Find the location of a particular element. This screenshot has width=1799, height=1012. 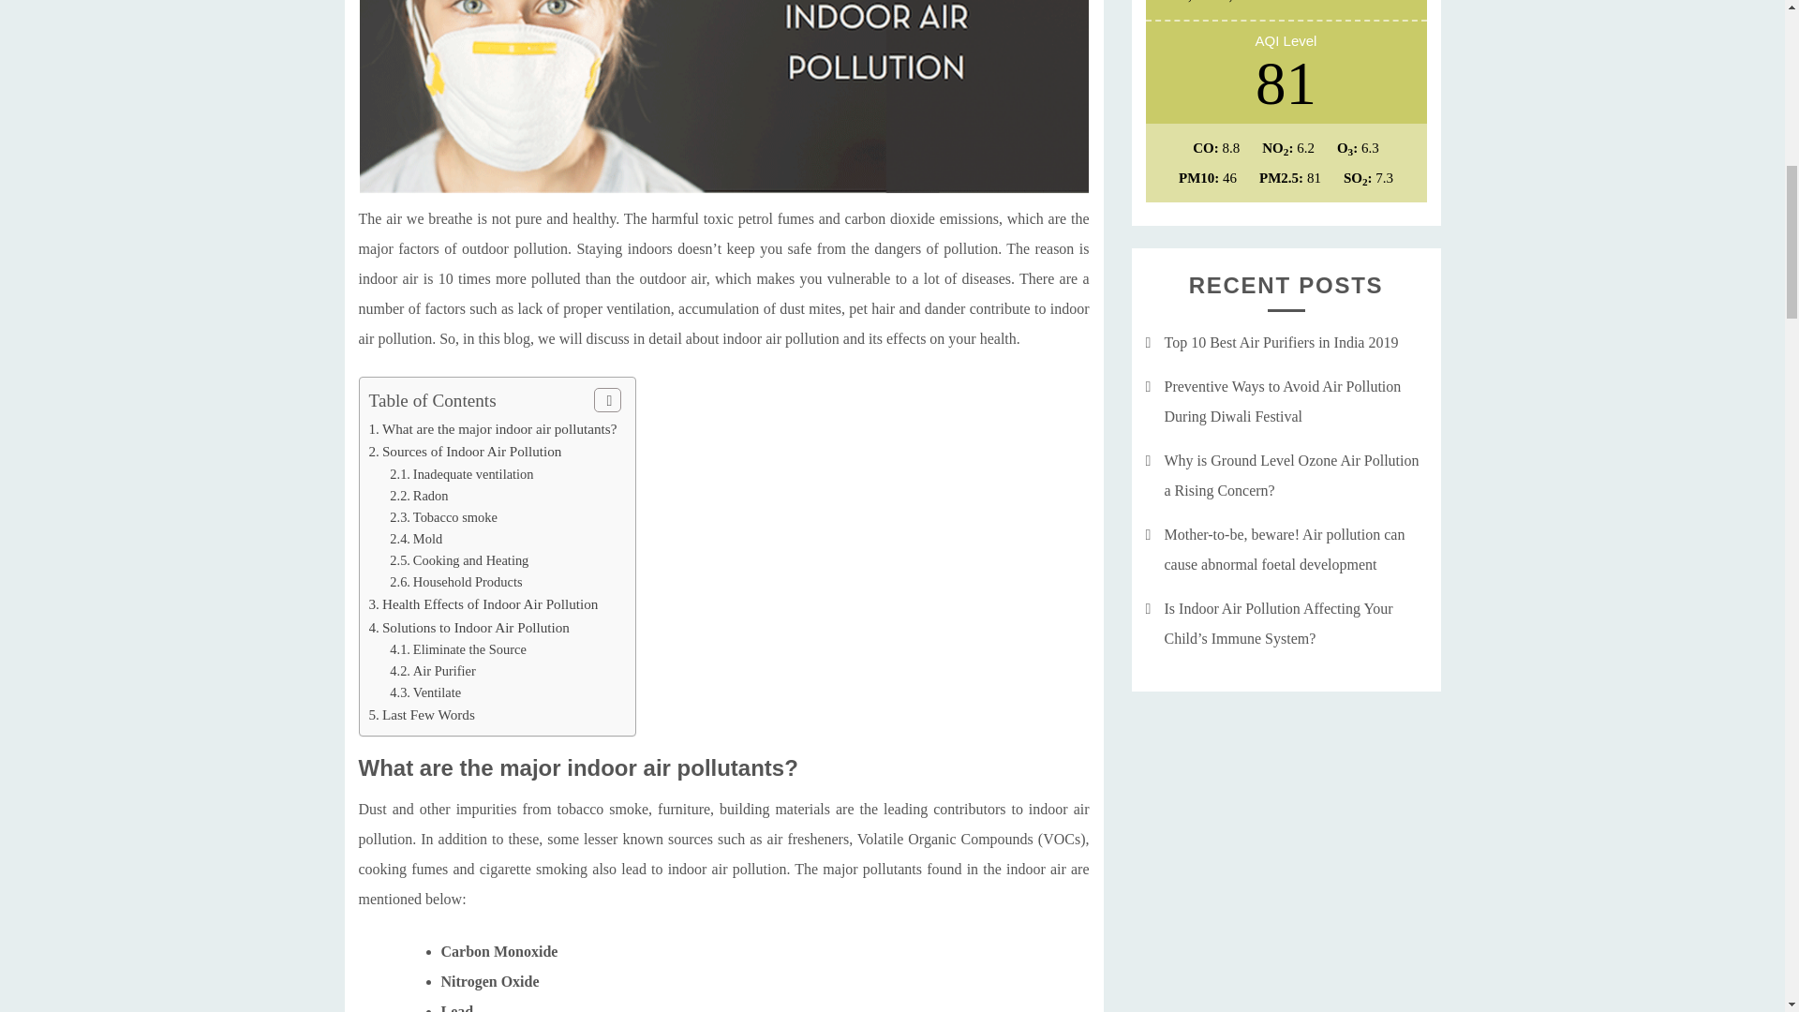

Solutions to Indoor Air Pollution is located at coordinates (476, 627).